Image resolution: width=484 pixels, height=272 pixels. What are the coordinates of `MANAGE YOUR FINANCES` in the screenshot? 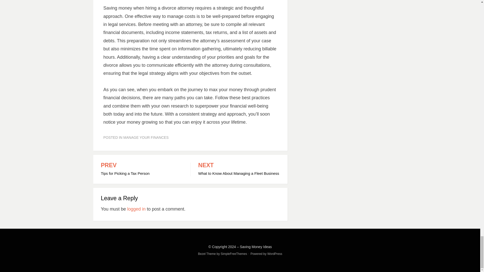 It's located at (146, 138).